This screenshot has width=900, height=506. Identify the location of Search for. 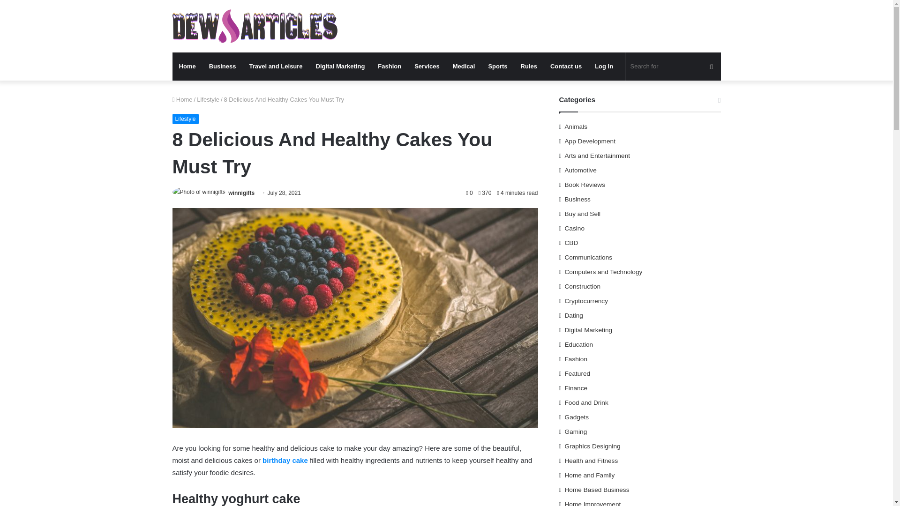
(673, 67).